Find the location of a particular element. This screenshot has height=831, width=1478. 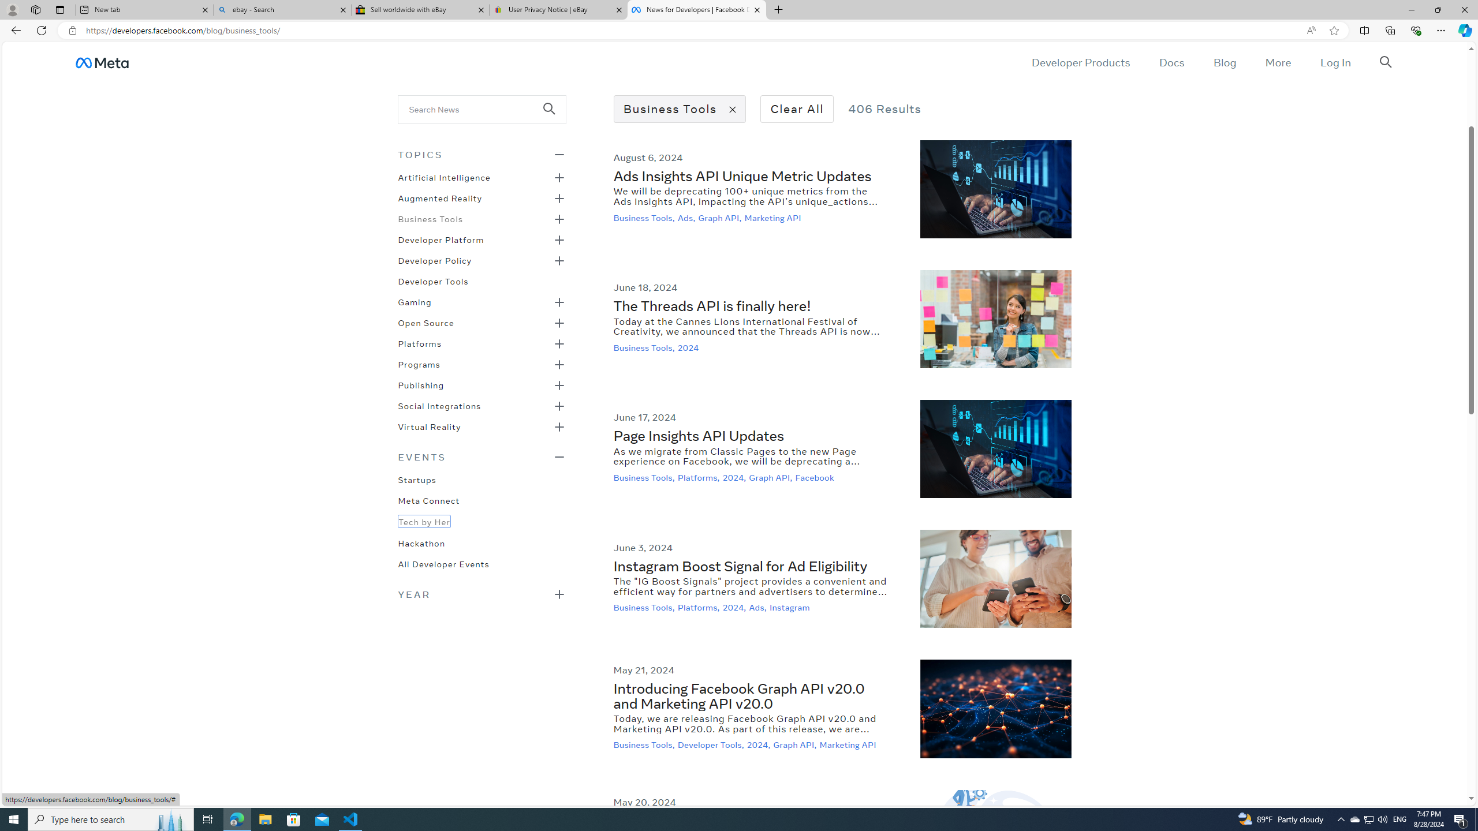

Blog is located at coordinates (1224, 62).